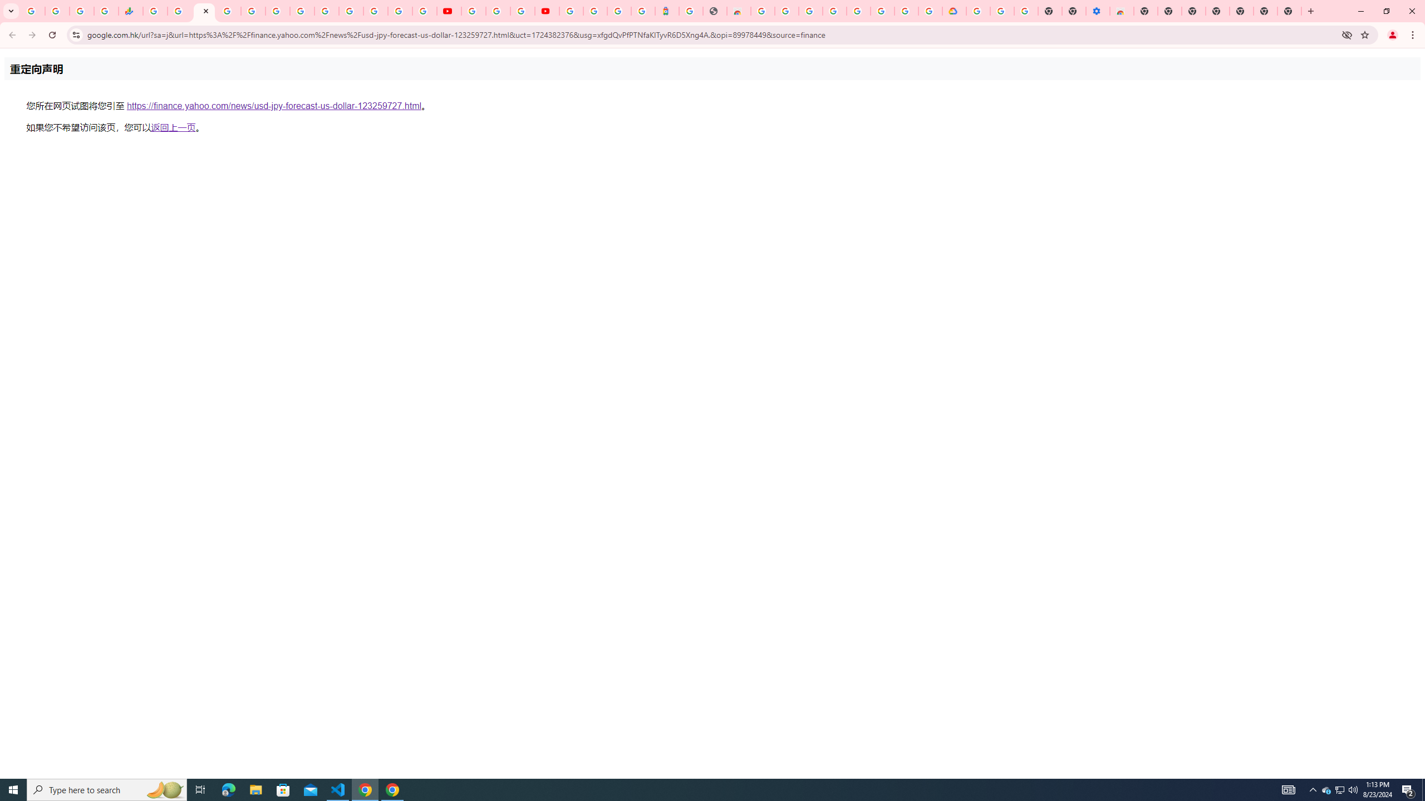 This screenshot has height=801, width=1425. Describe the element at coordinates (978, 11) in the screenshot. I see `Sign in - Google Accounts` at that location.